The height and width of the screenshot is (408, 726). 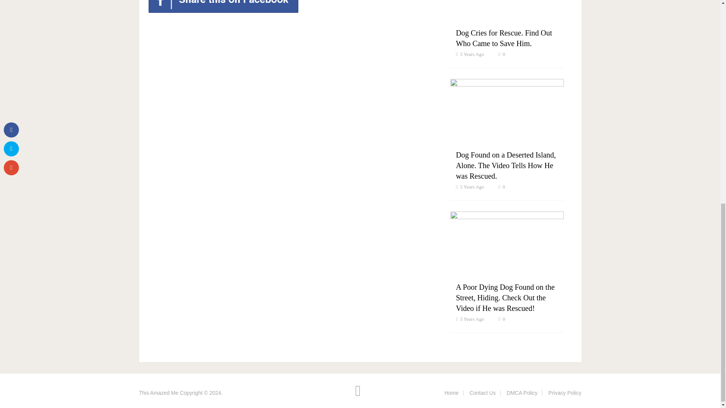 What do you see at coordinates (504, 38) in the screenshot?
I see `Dog Cries for Rescue. Find Out Who Came to Save Him.` at bounding box center [504, 38].